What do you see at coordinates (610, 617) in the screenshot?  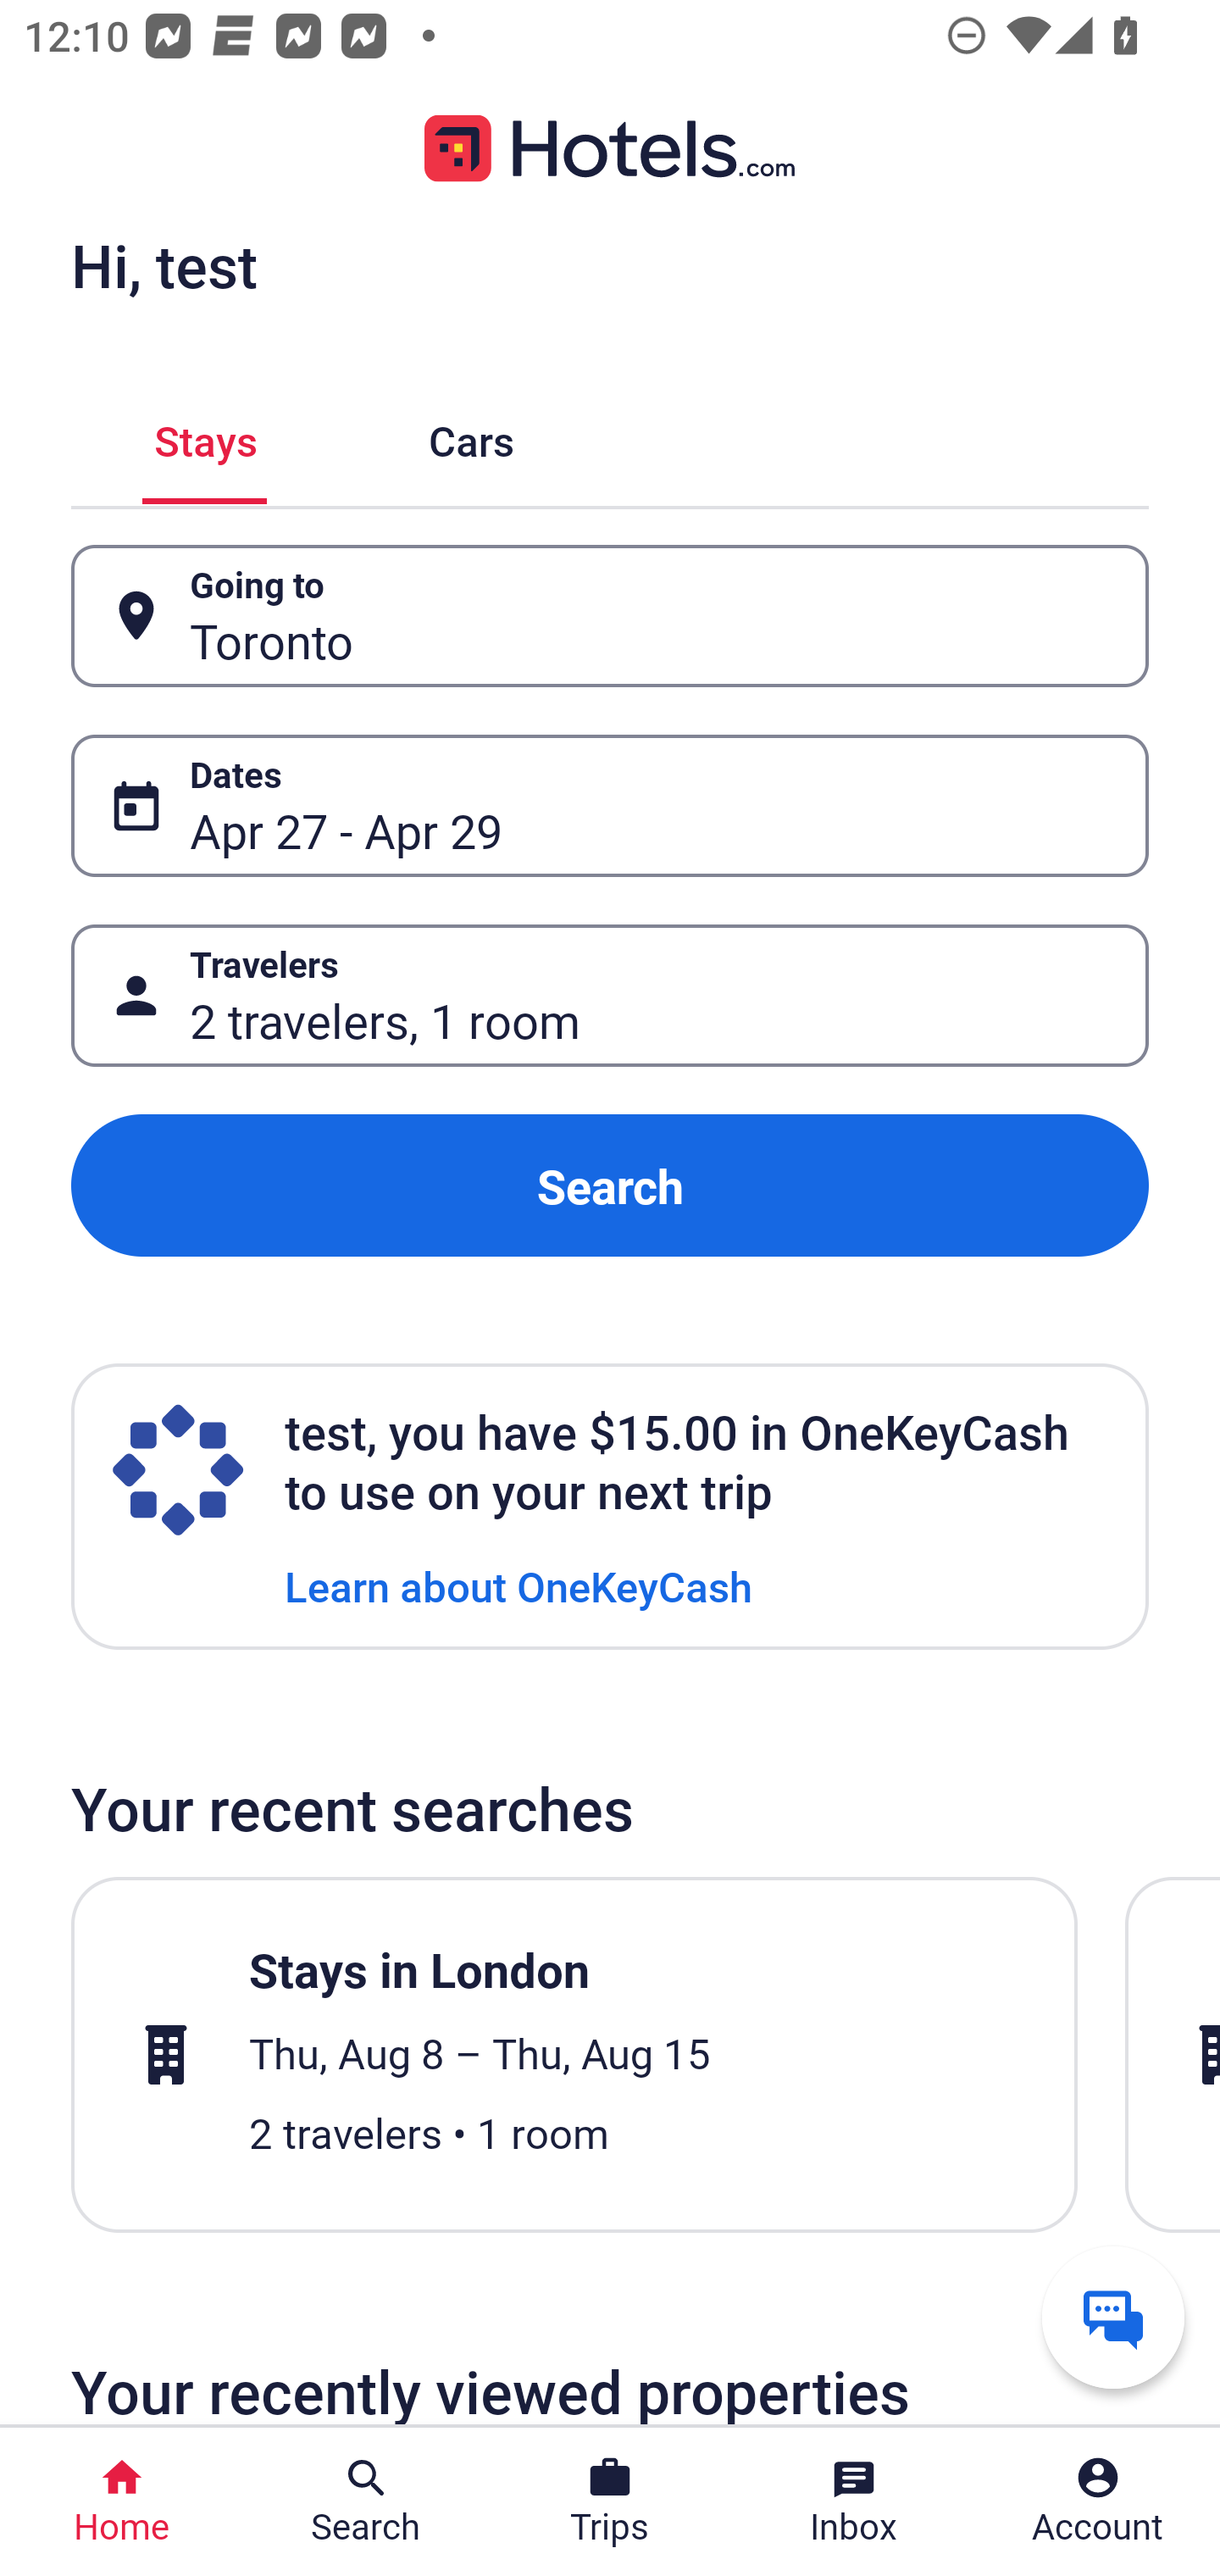 I see `Going to Button Toronto` at bounding box center [610, 617].